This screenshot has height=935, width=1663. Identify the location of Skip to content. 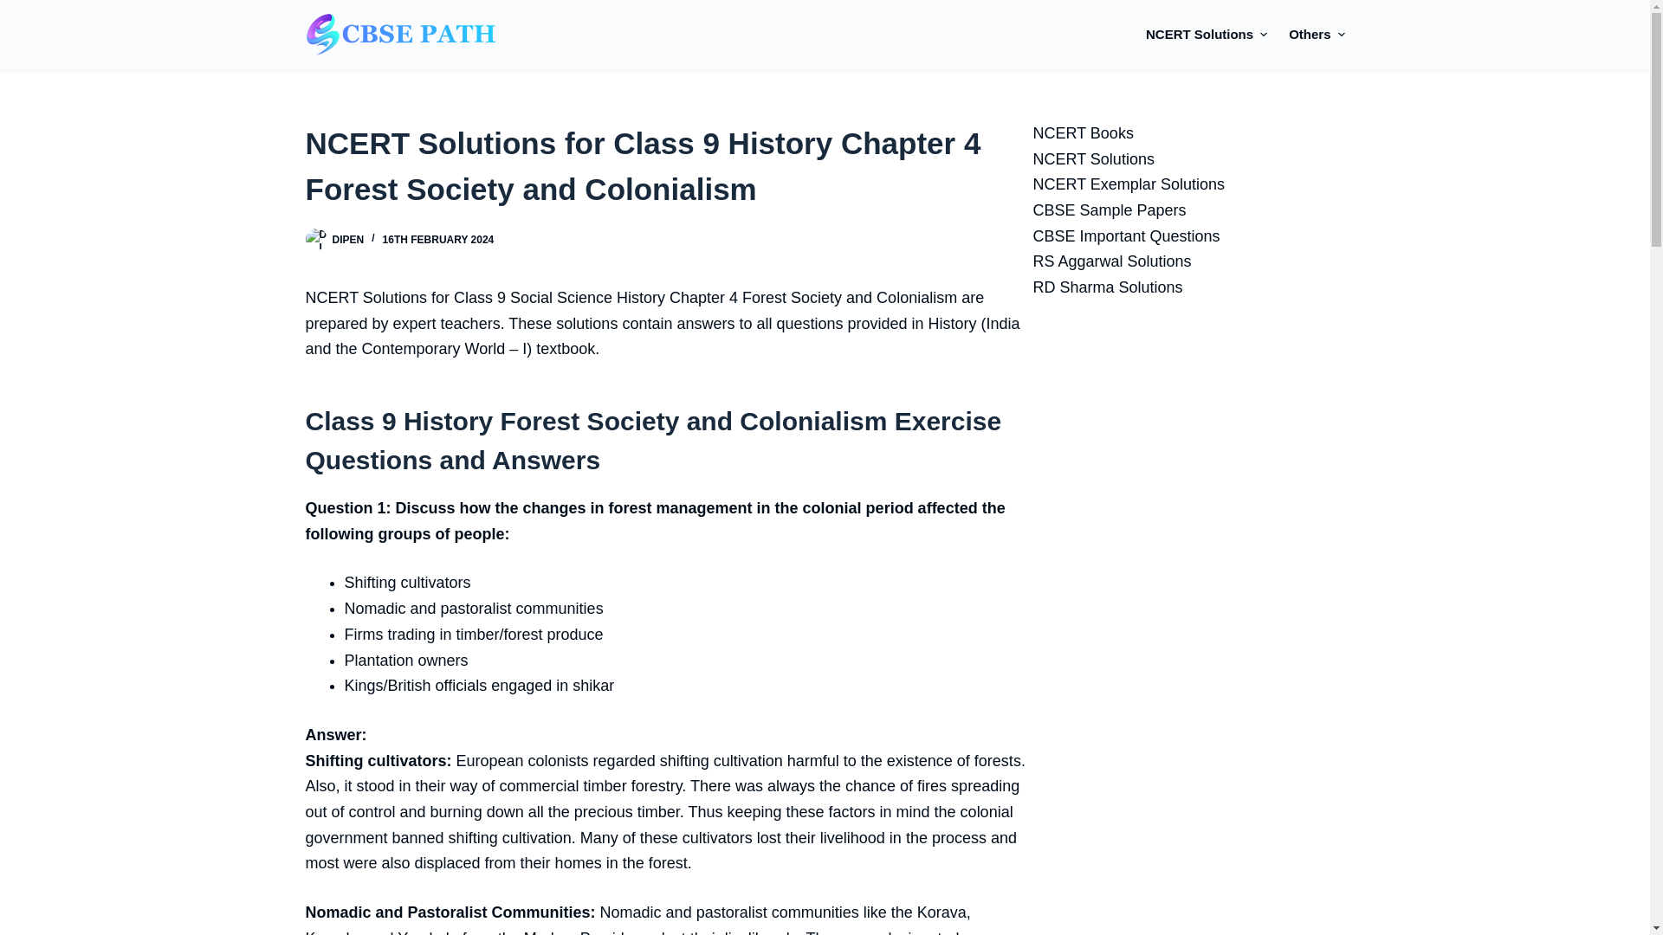
(17, 9).